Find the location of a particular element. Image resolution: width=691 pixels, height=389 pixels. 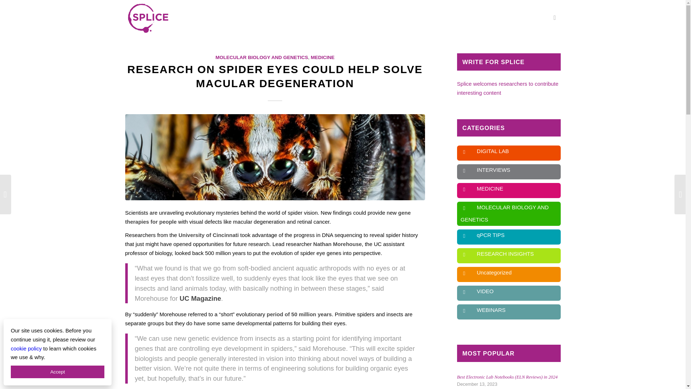

Nathan Morehouse is located at coordinates (337, 243).